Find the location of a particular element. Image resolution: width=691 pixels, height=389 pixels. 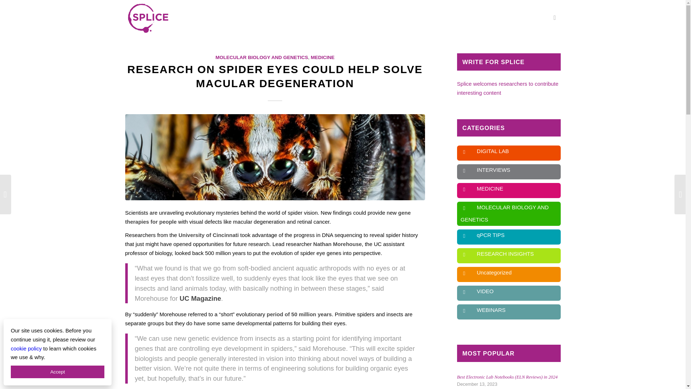

Nathan Morehouse is located at coordinates (337, 243).